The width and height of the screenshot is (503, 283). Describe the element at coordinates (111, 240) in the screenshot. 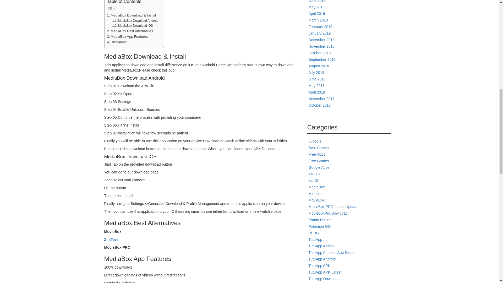

I see `ZiniTevi` at that location.